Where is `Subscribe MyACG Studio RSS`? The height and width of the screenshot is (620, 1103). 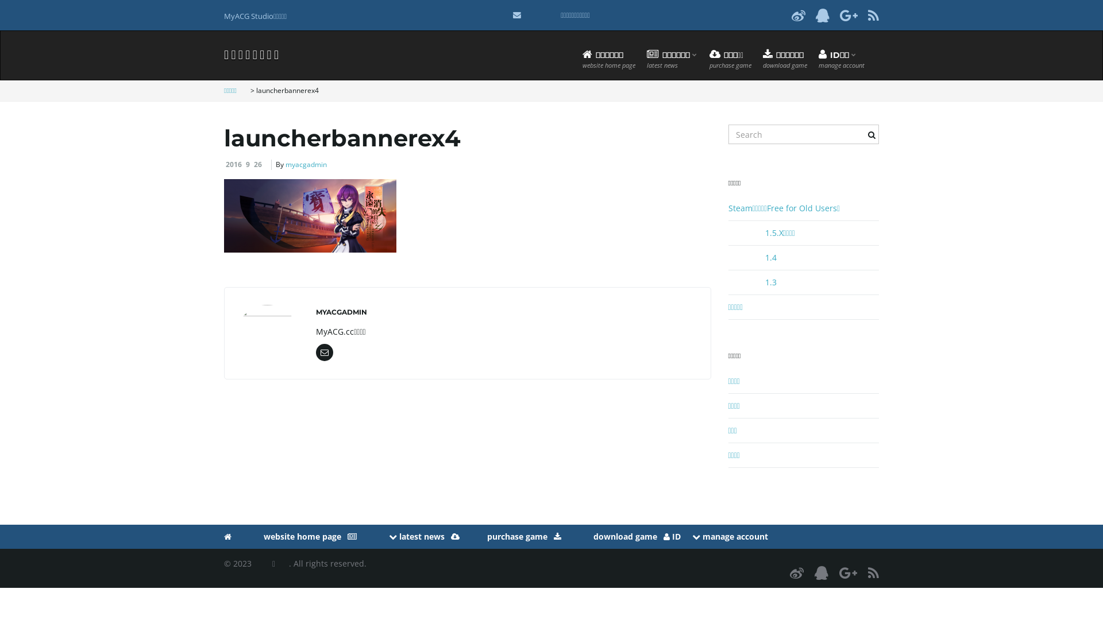 Subscribe MyACG Studio RSS is located at coordinates (873, 15).